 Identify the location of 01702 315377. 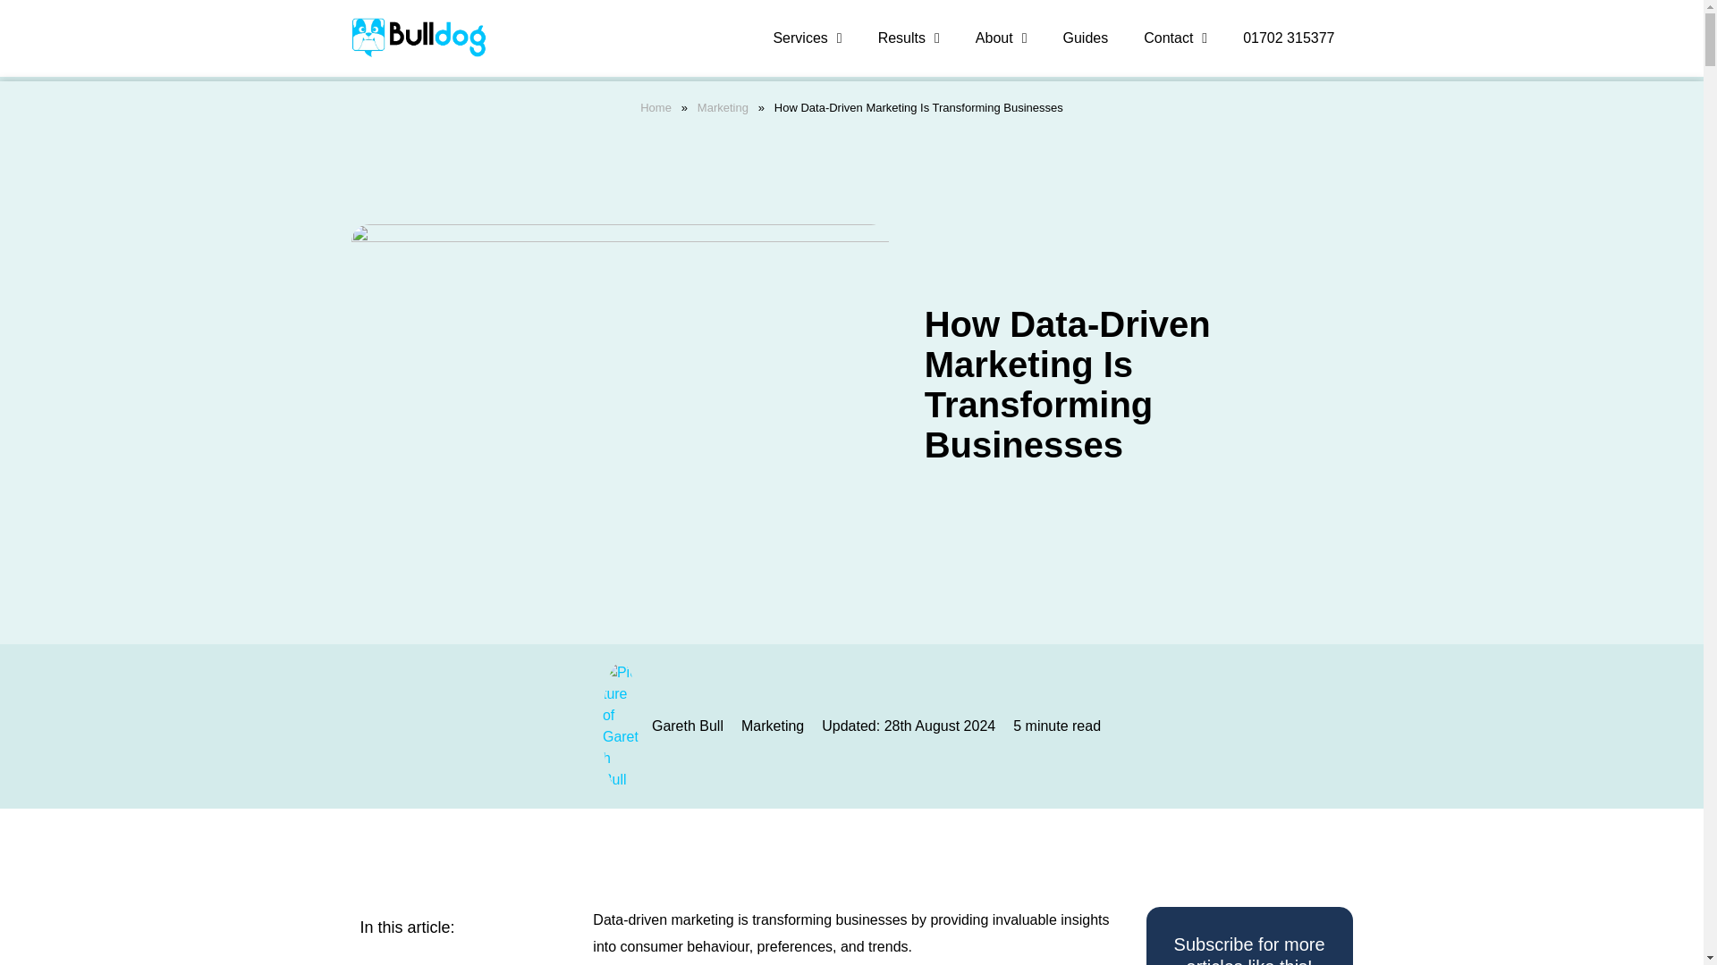
(1289, 38).